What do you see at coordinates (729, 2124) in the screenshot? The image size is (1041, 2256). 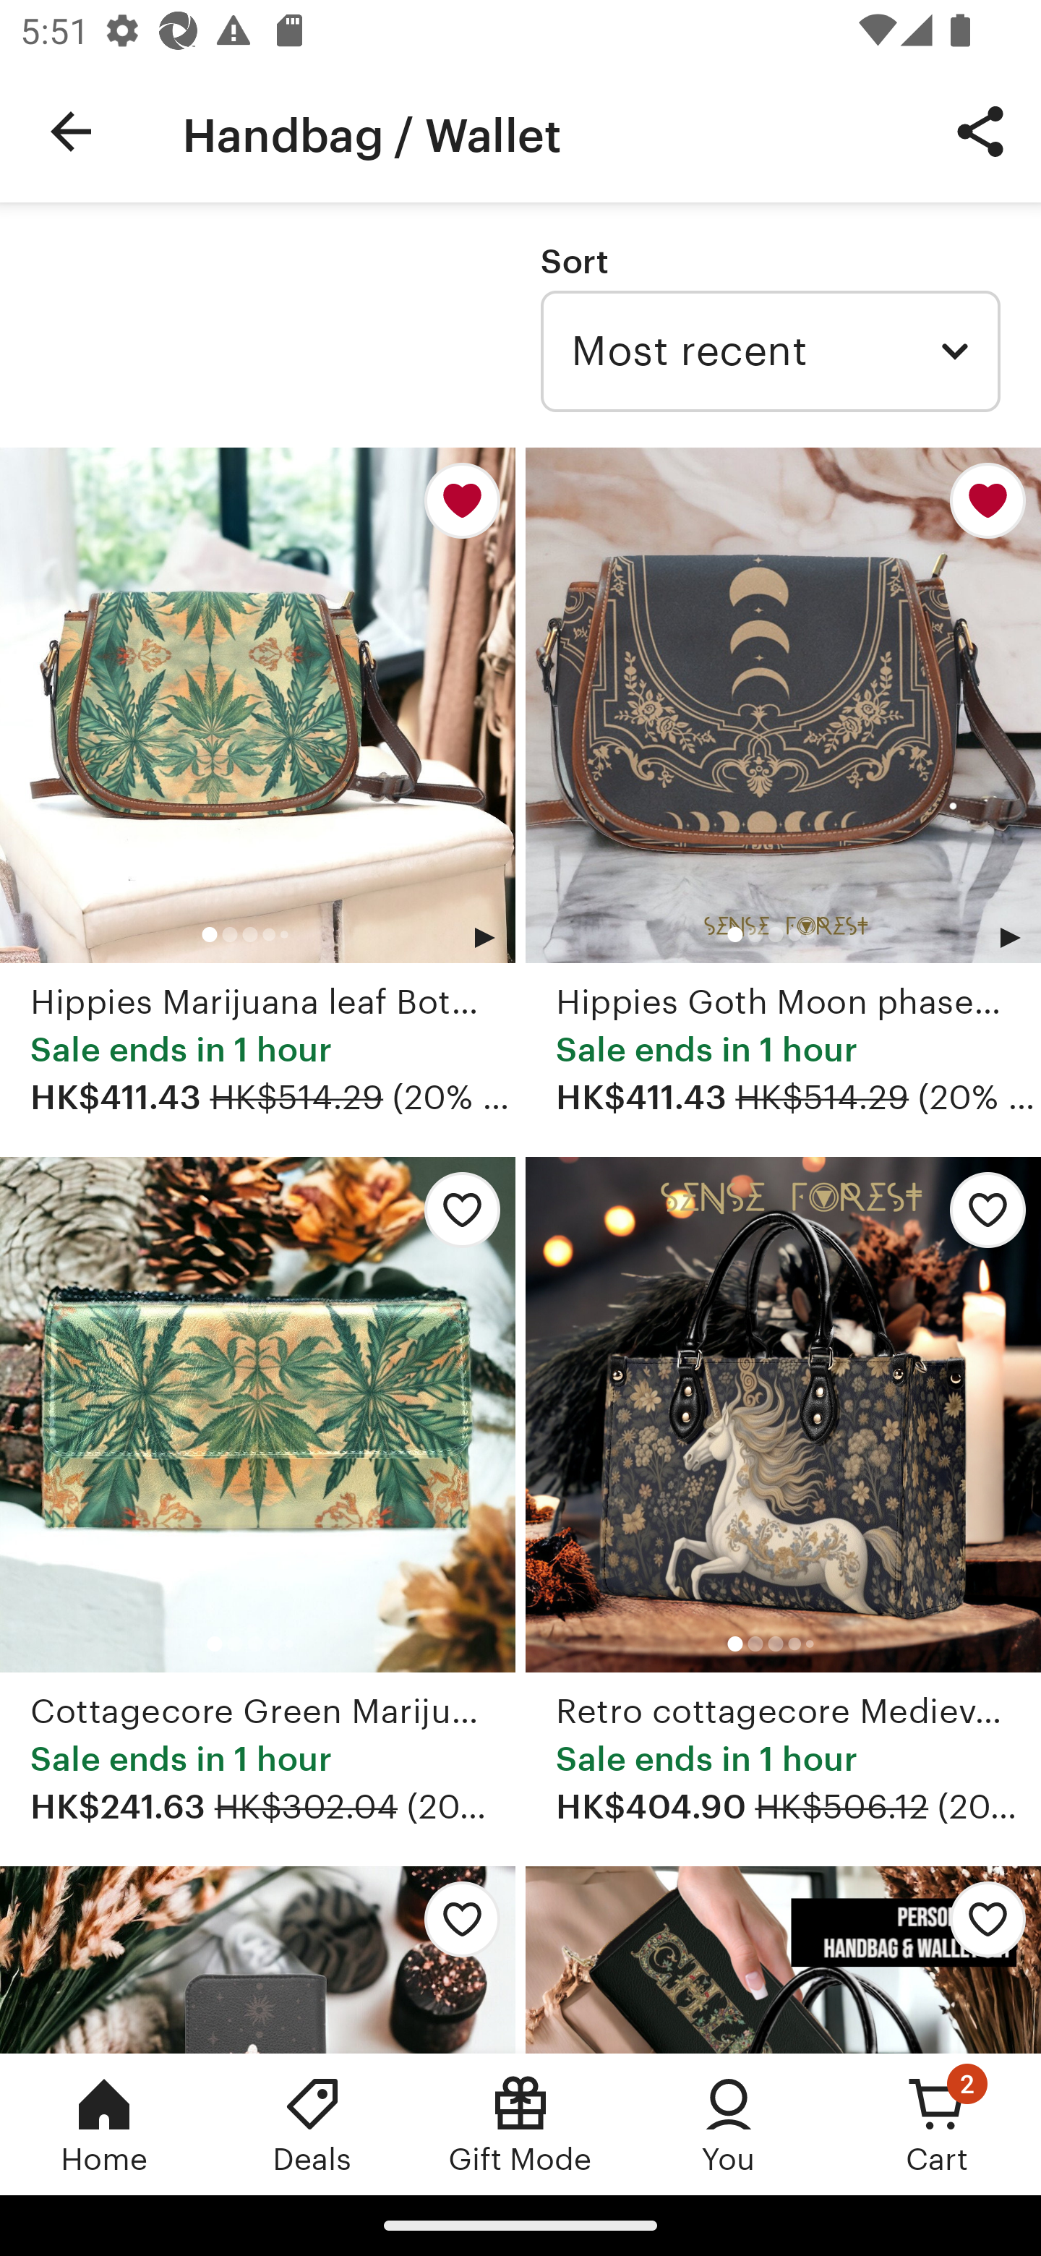 I see `You` at bounding box center [729, 2124].